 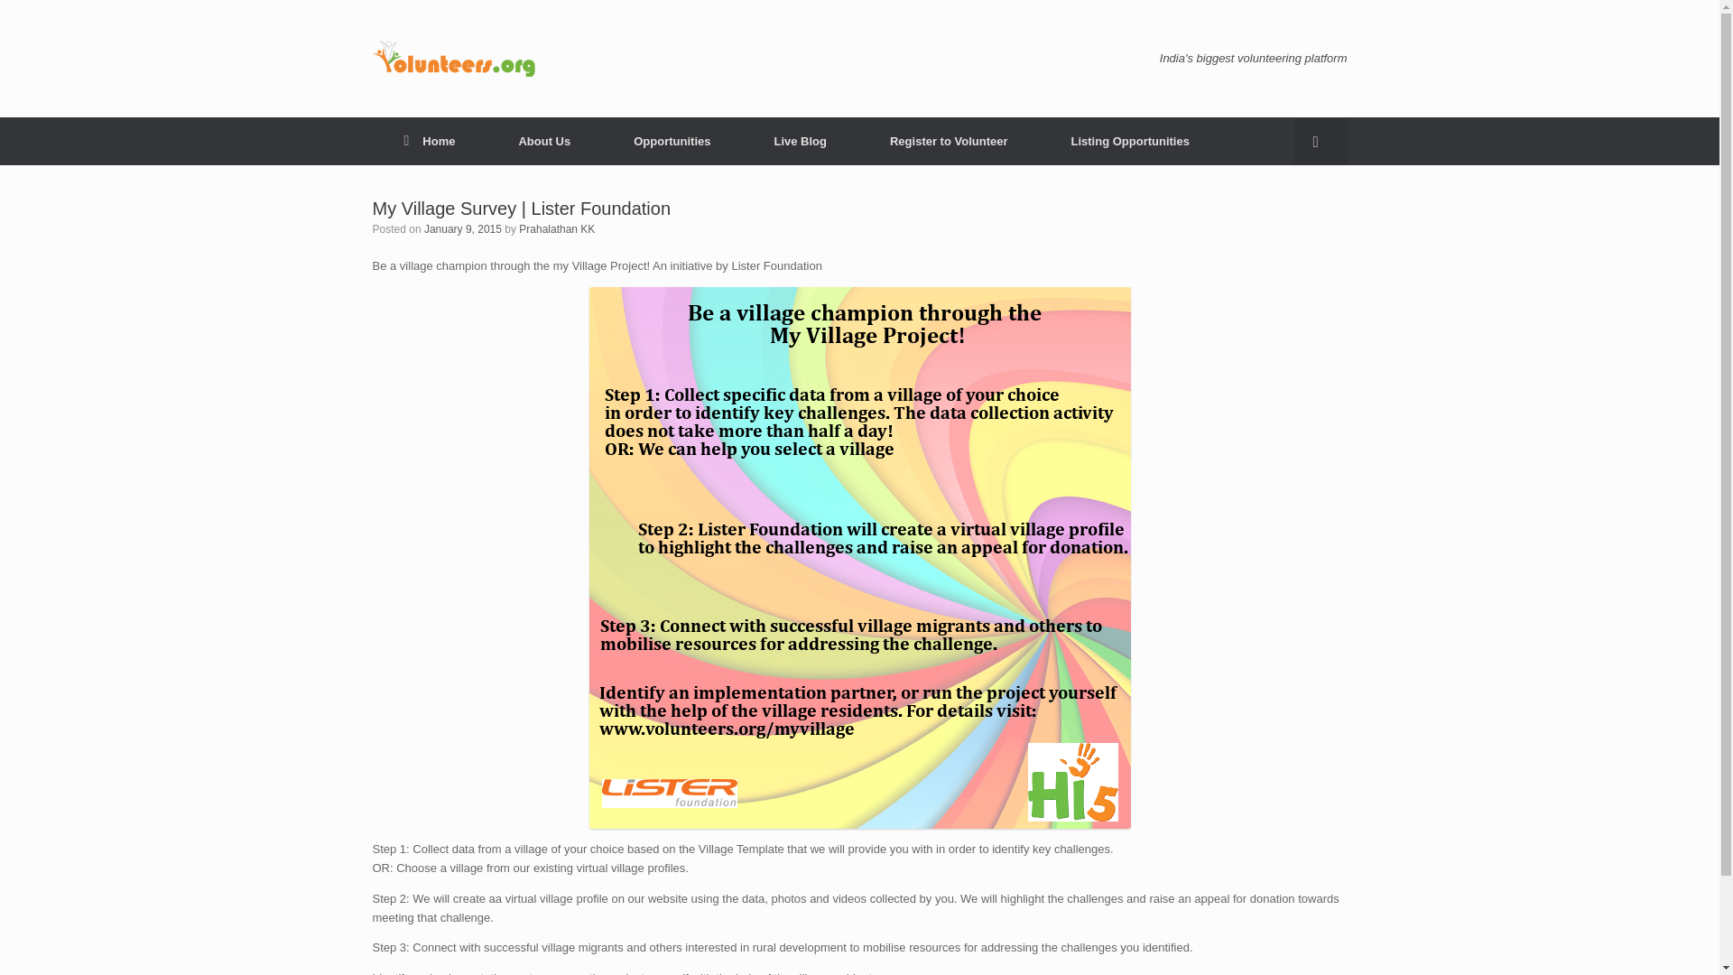 I want to click on Listing Opportunities, so click(x=1130, y=141).